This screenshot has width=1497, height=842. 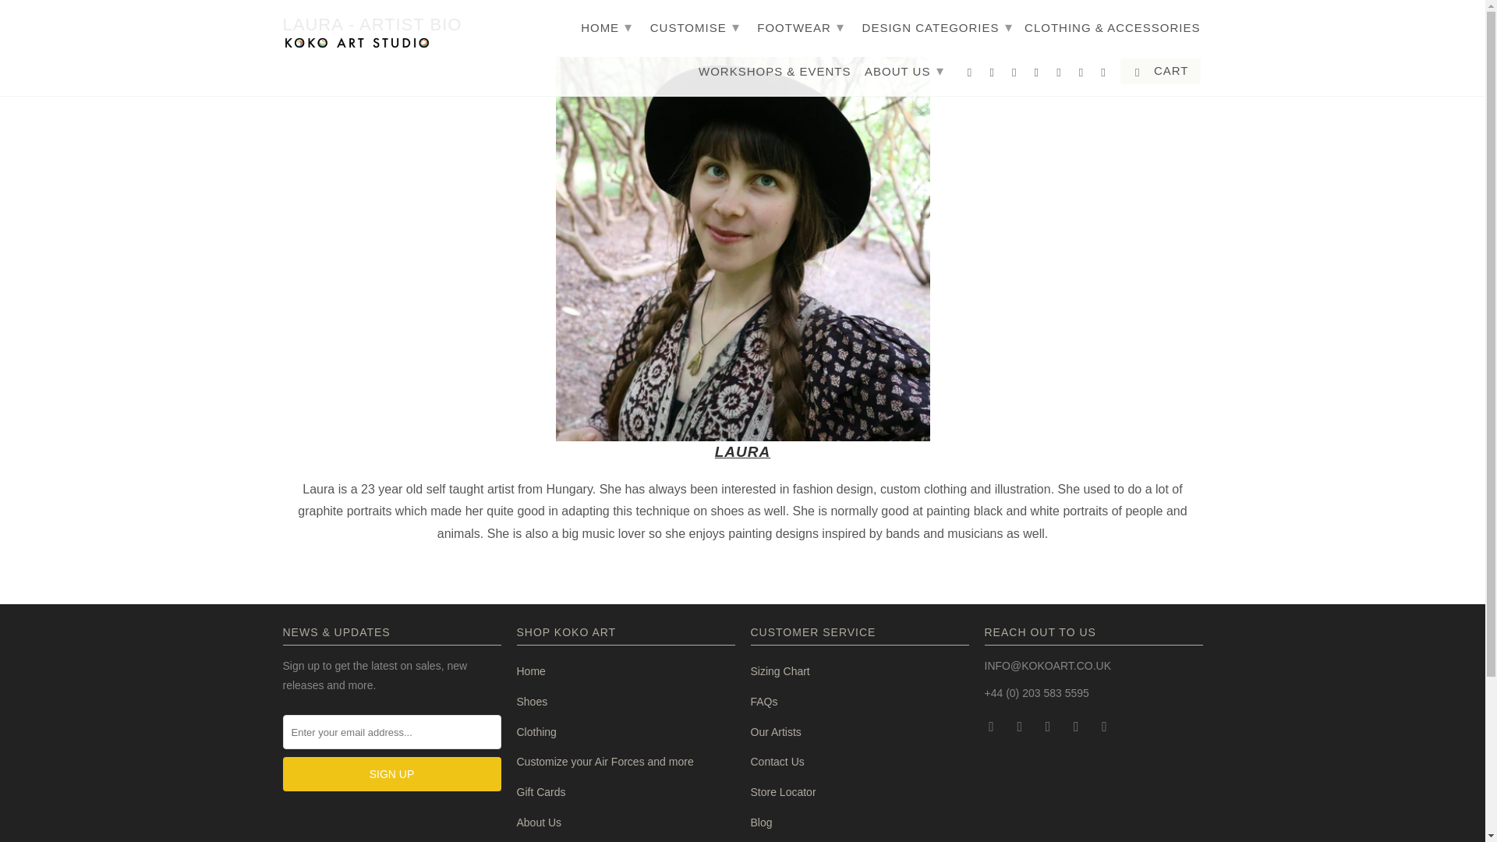 What do you see at coordinates (992, 725) in the screenshot?
I see `KOKO ART on Twitter` at bounding box center [992, 725].